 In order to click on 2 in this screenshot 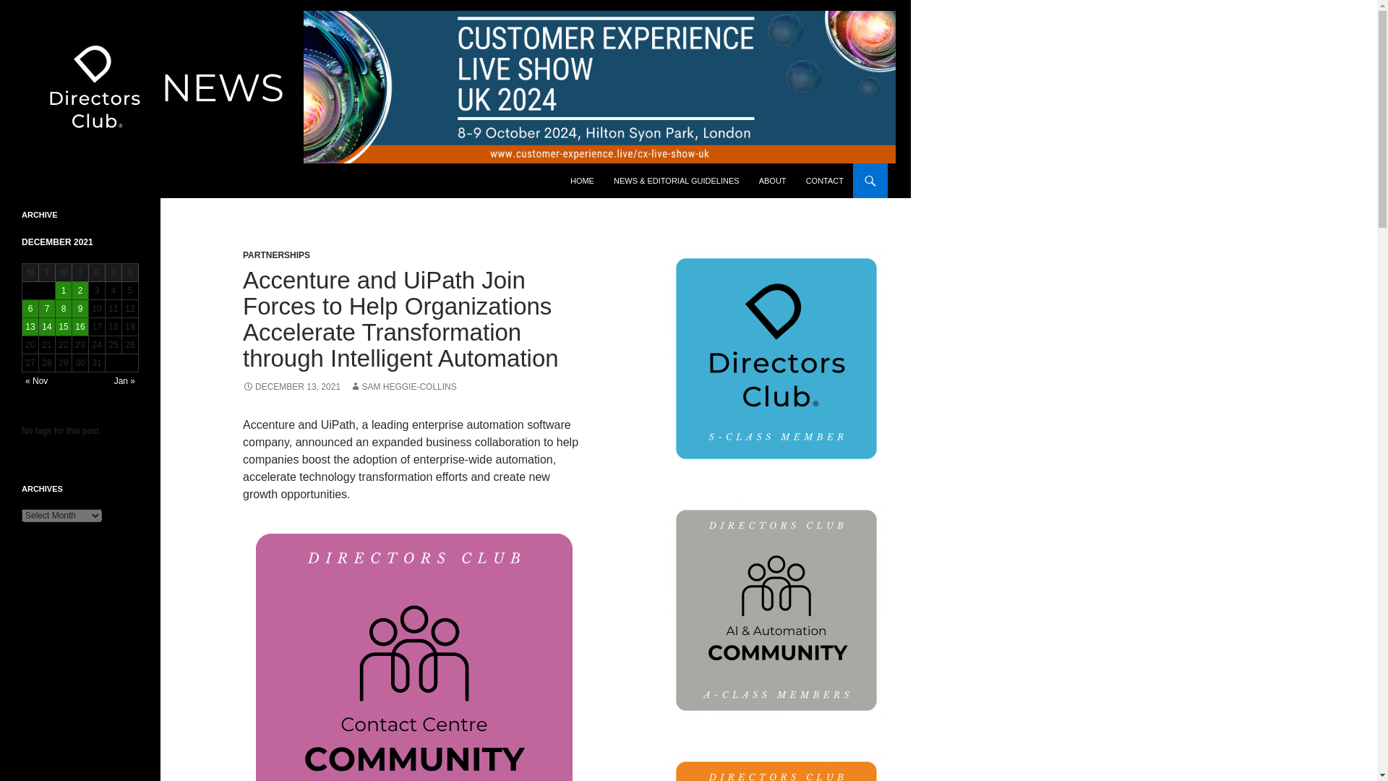, I will do `click(80, 290)`.